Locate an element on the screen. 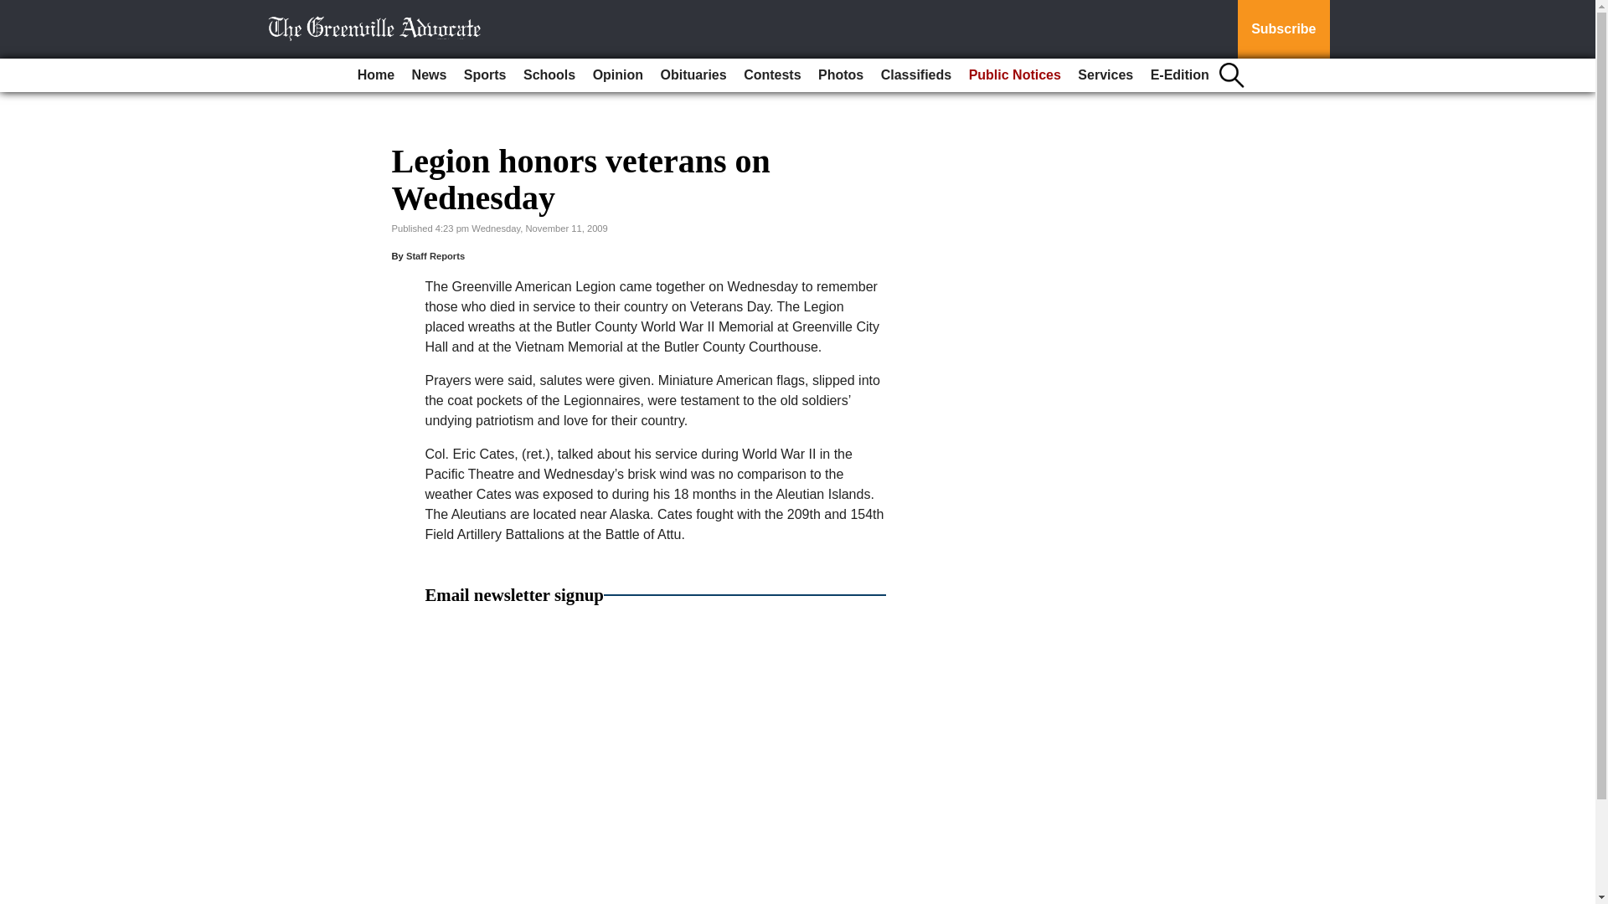  News is located at coordinates (429, 75).